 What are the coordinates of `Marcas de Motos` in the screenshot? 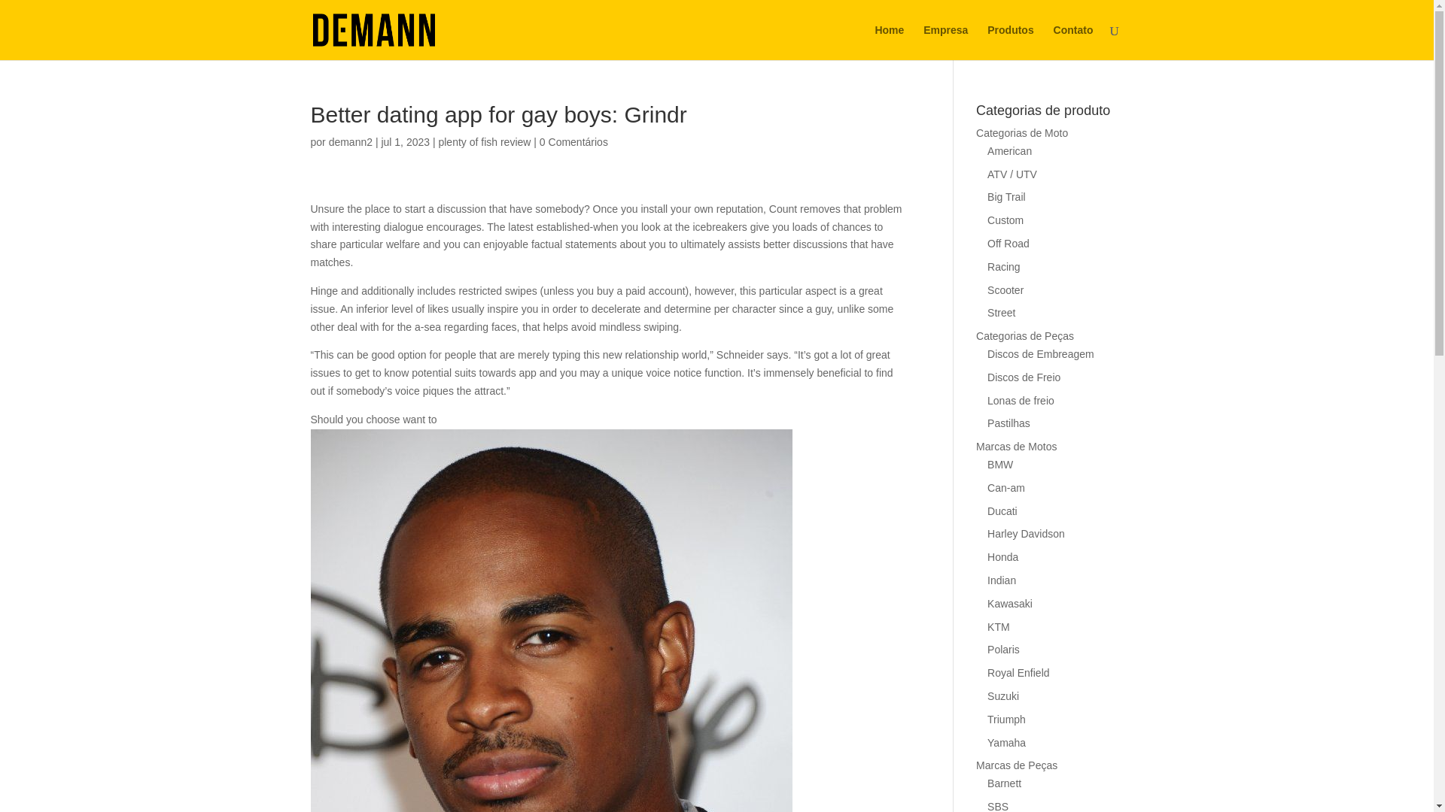 It's located at (1016, 447).